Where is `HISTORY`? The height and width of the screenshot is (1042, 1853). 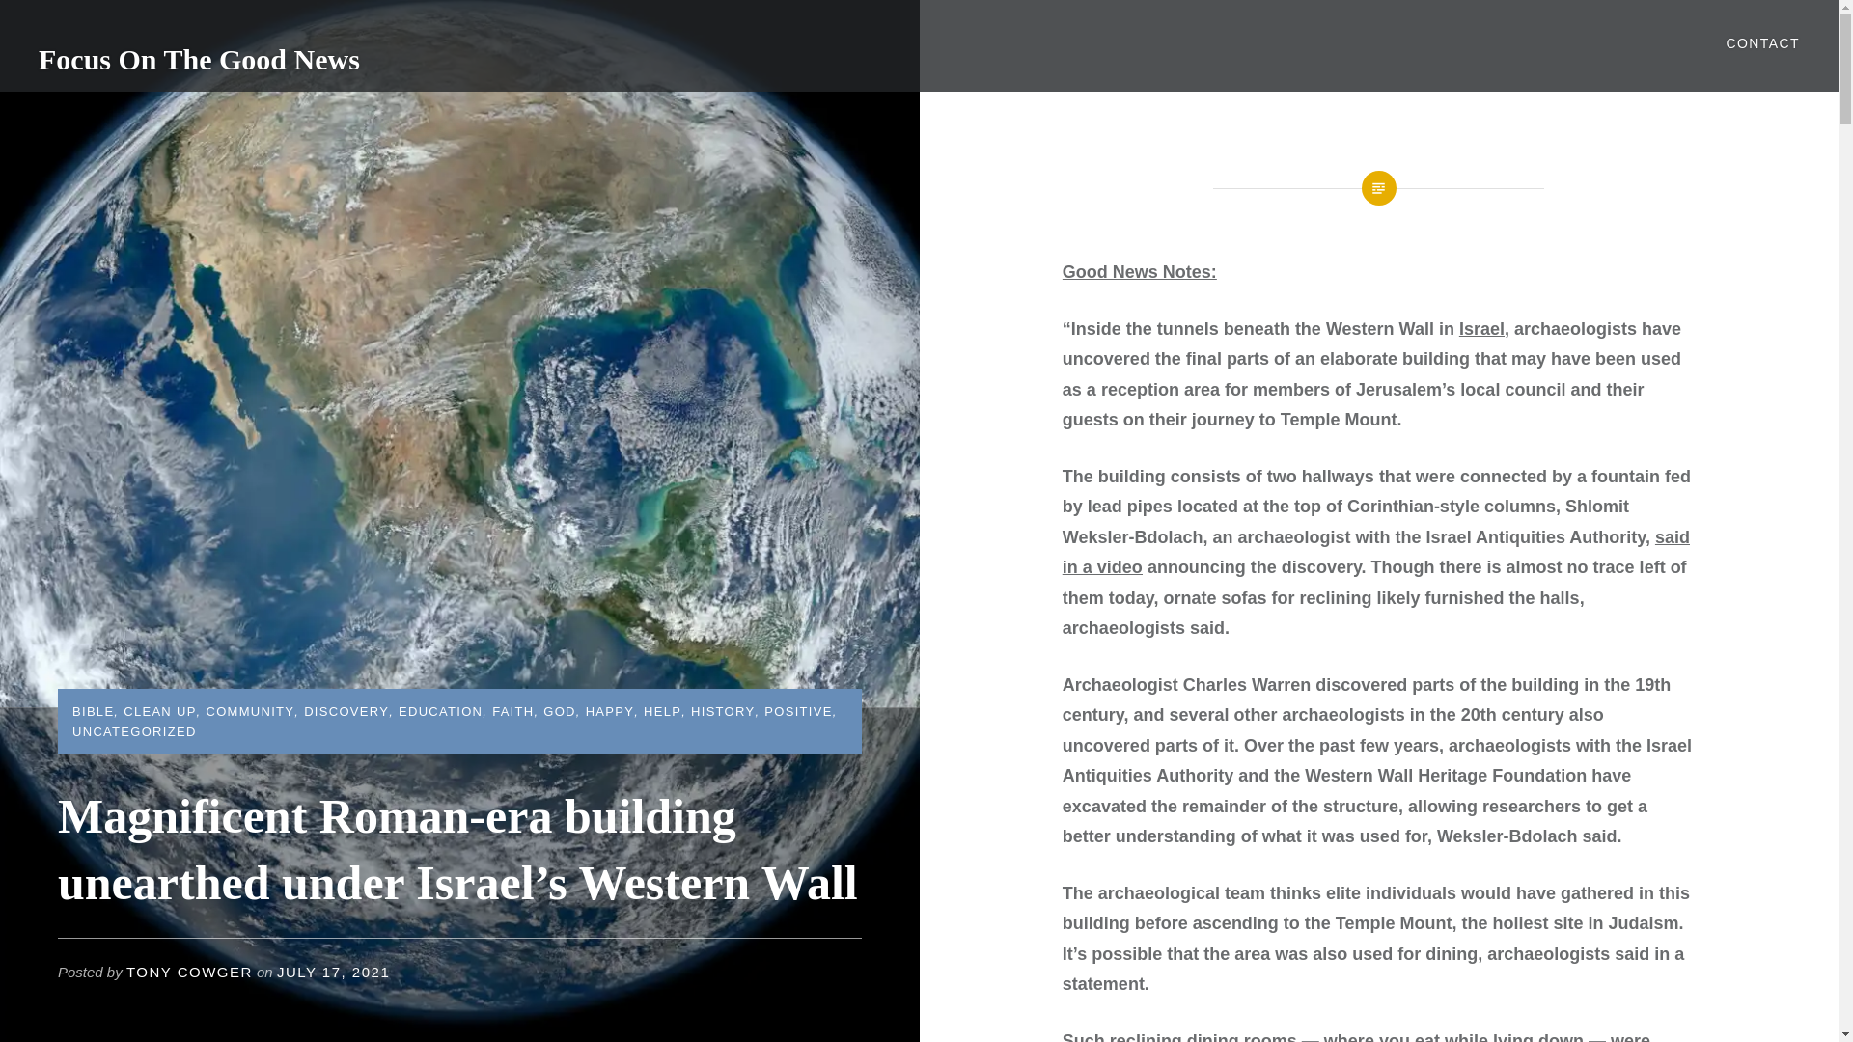
HISTORY is located at coordinates (722, 712).